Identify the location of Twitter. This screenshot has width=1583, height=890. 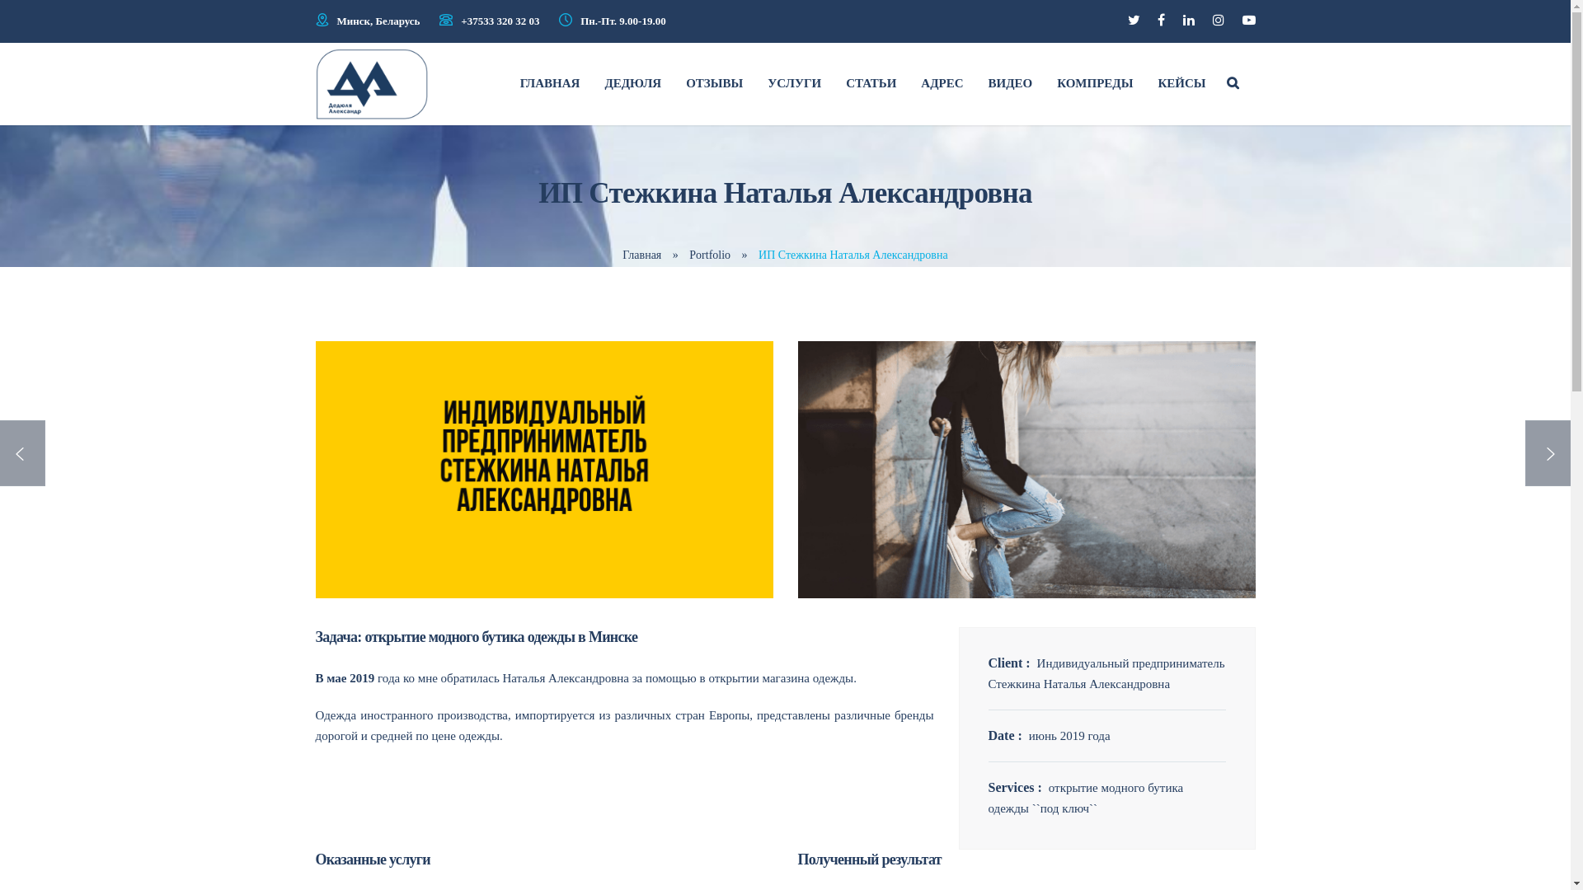
(1134, 20).